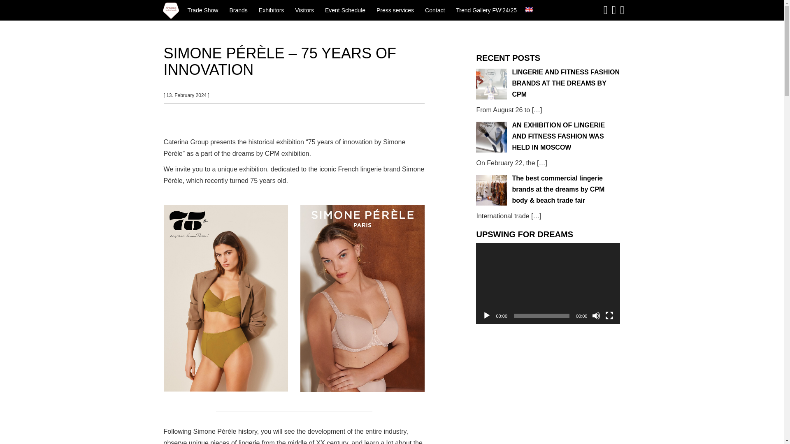 Image resolution: width=790 pixels, height=444 pixels. What do you see at coordinates (304, 10) in the screenshot?
I see `Visitors` at bounding box center [304, 10].